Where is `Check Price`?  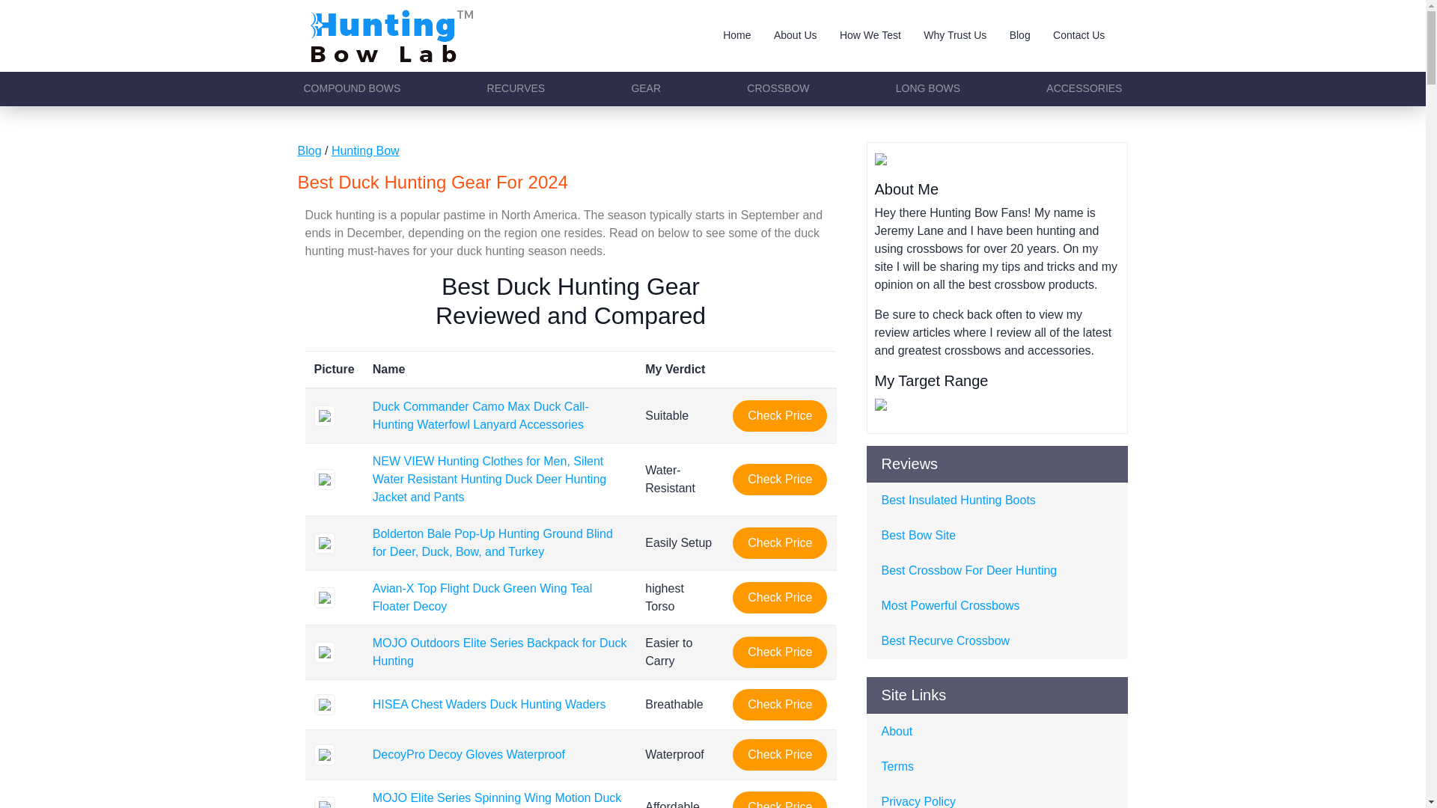
Check Price is located at coordinates (780, 705).